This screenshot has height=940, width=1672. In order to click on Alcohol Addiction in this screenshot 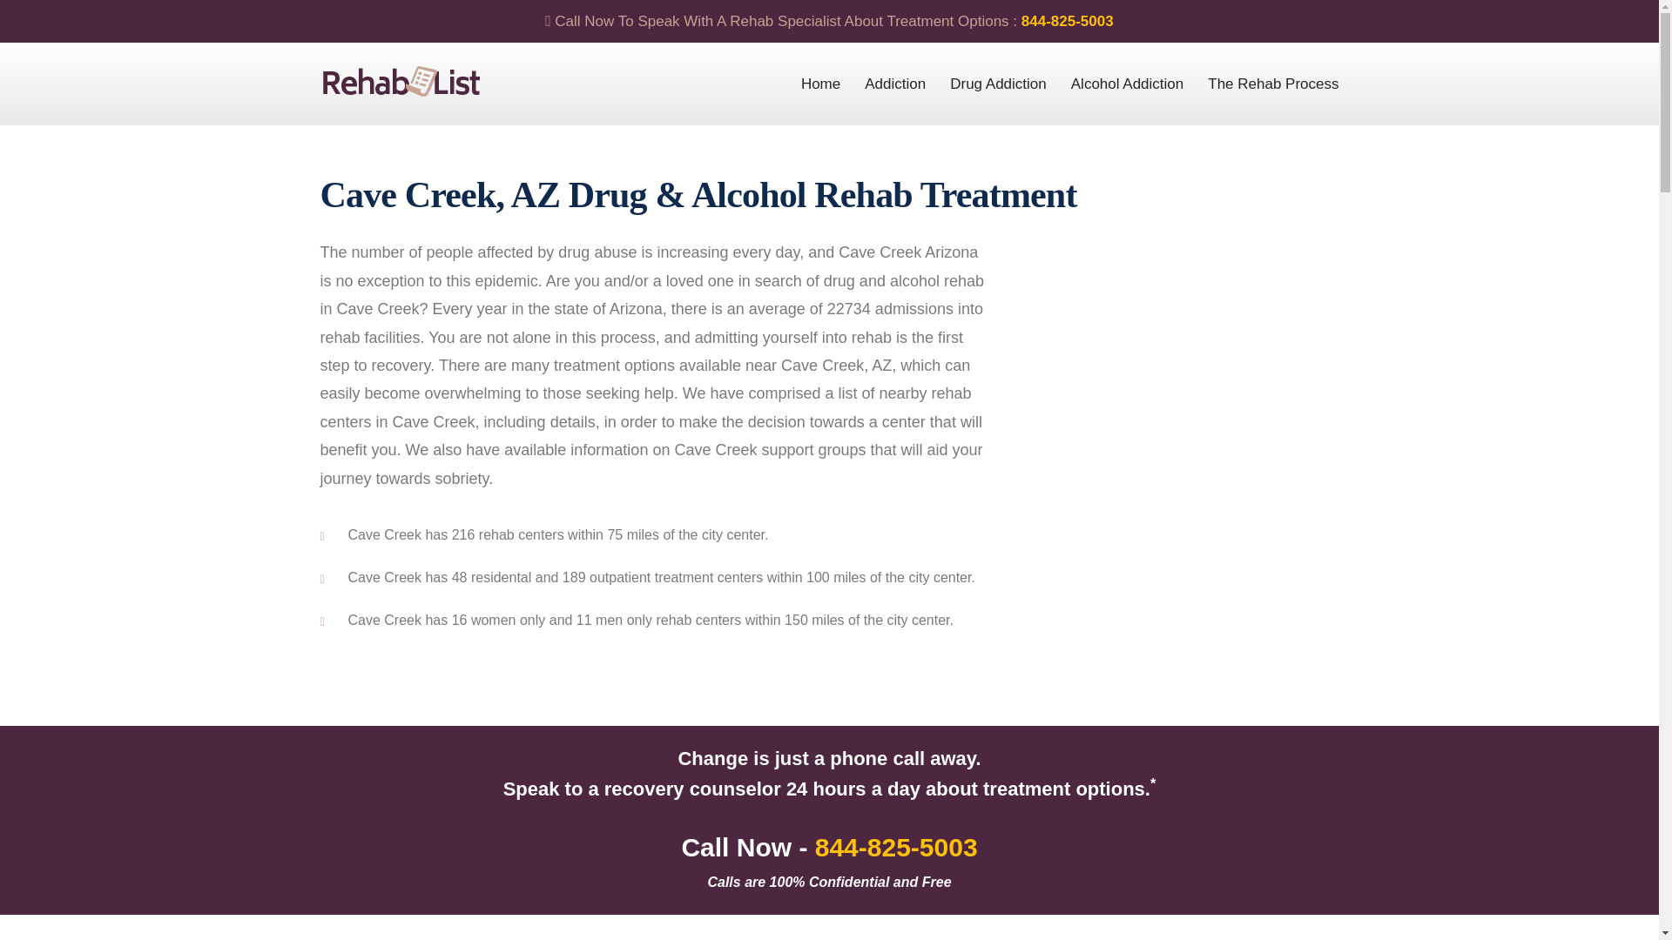, I will do `click(1127, 84)`.